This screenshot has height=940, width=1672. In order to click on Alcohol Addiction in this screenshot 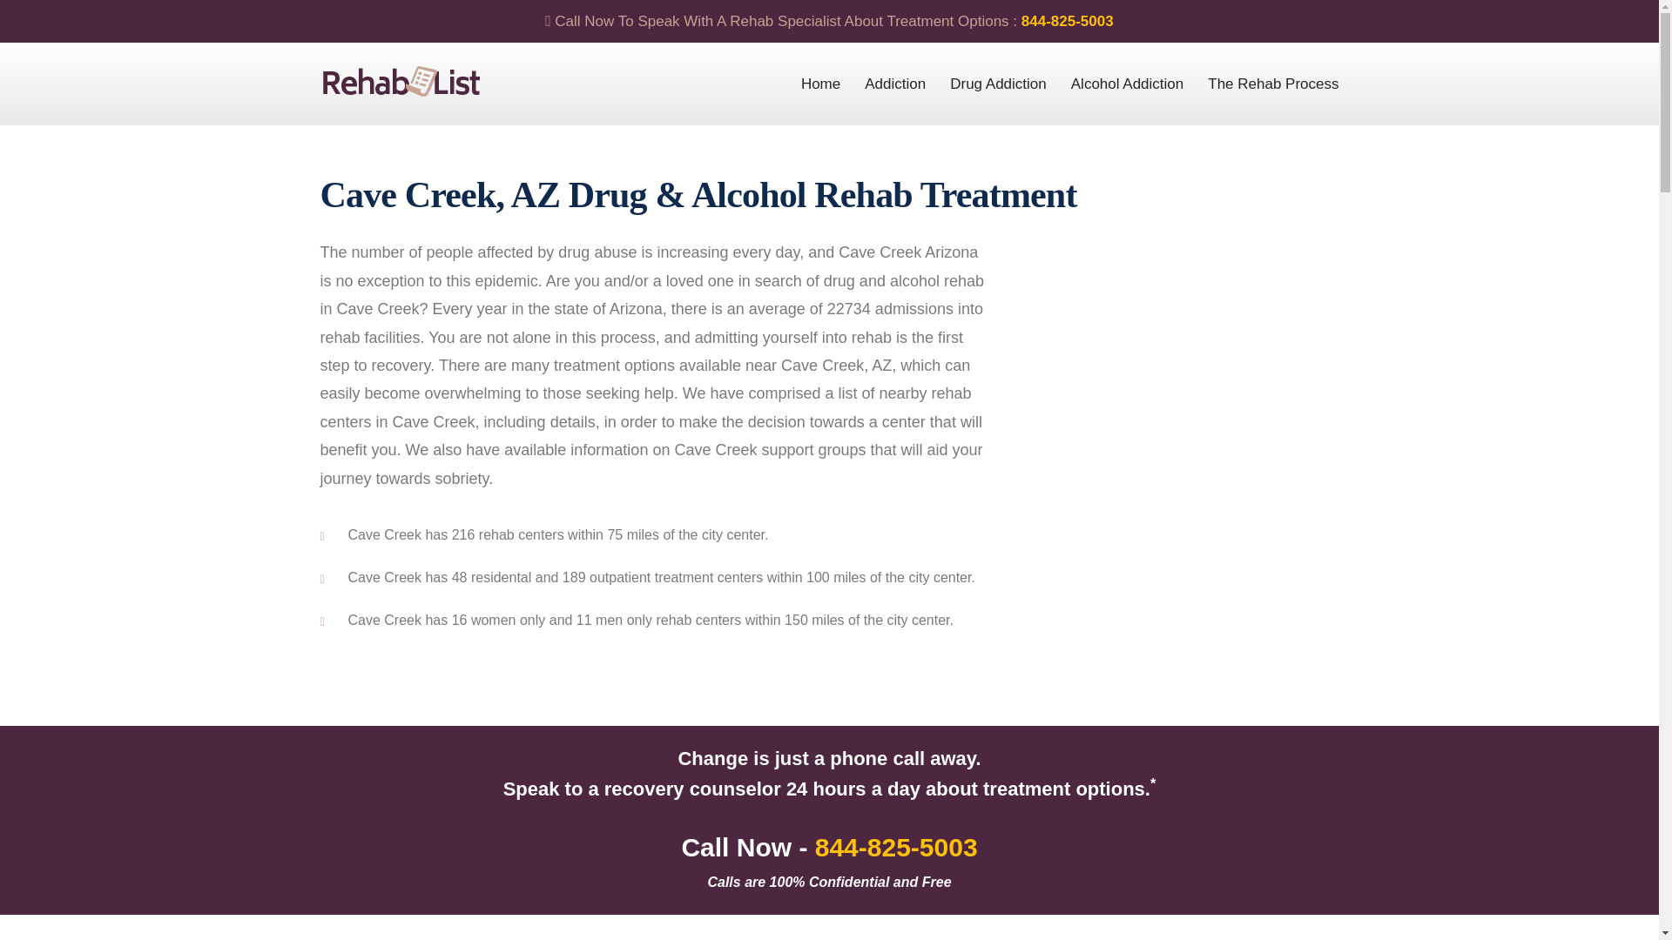, I will do `click(1127, 84)`.